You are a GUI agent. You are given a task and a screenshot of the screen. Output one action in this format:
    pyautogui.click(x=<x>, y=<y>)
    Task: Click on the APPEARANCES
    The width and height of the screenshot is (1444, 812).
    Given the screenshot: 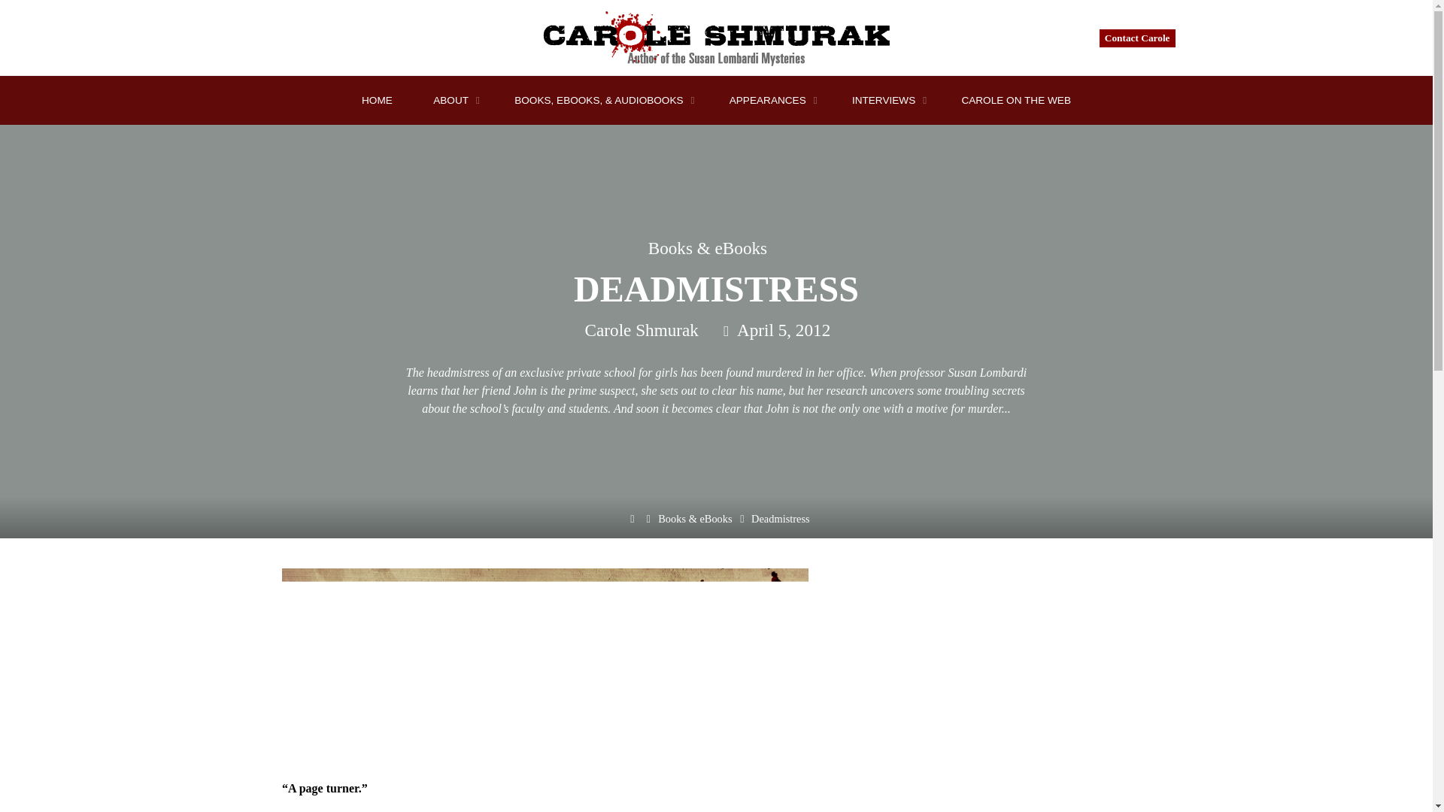 What is the action you would take?
    pyautogui.click(x=770, y=101)
    